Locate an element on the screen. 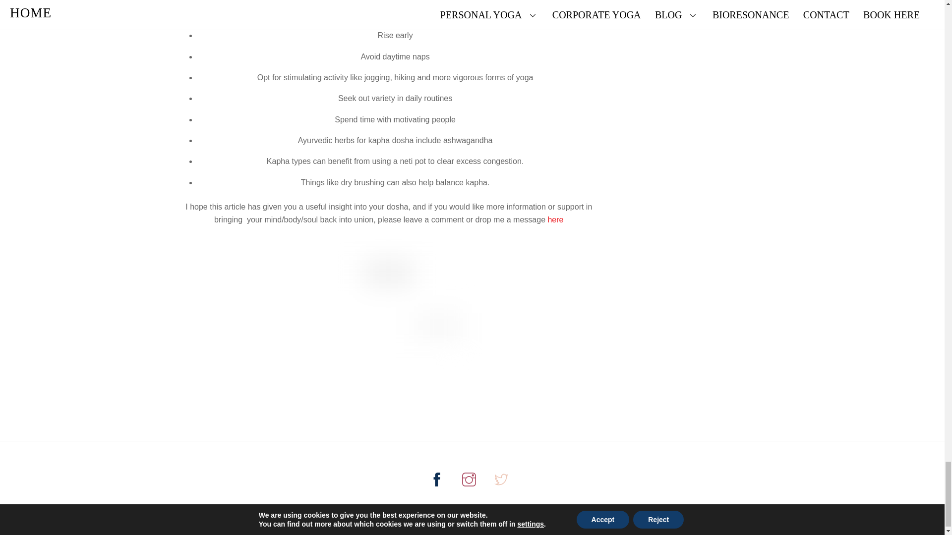  Home is located at coordinates (468, 508).